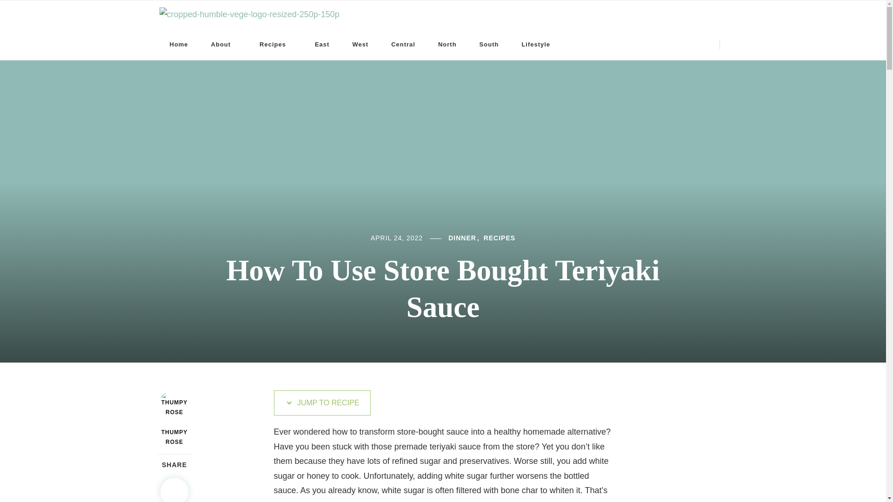 The height and width of the screenshot is (502, 893). Describe the element at coordinates (275, 44) in the screenshot. I see `Recipes` at that location.